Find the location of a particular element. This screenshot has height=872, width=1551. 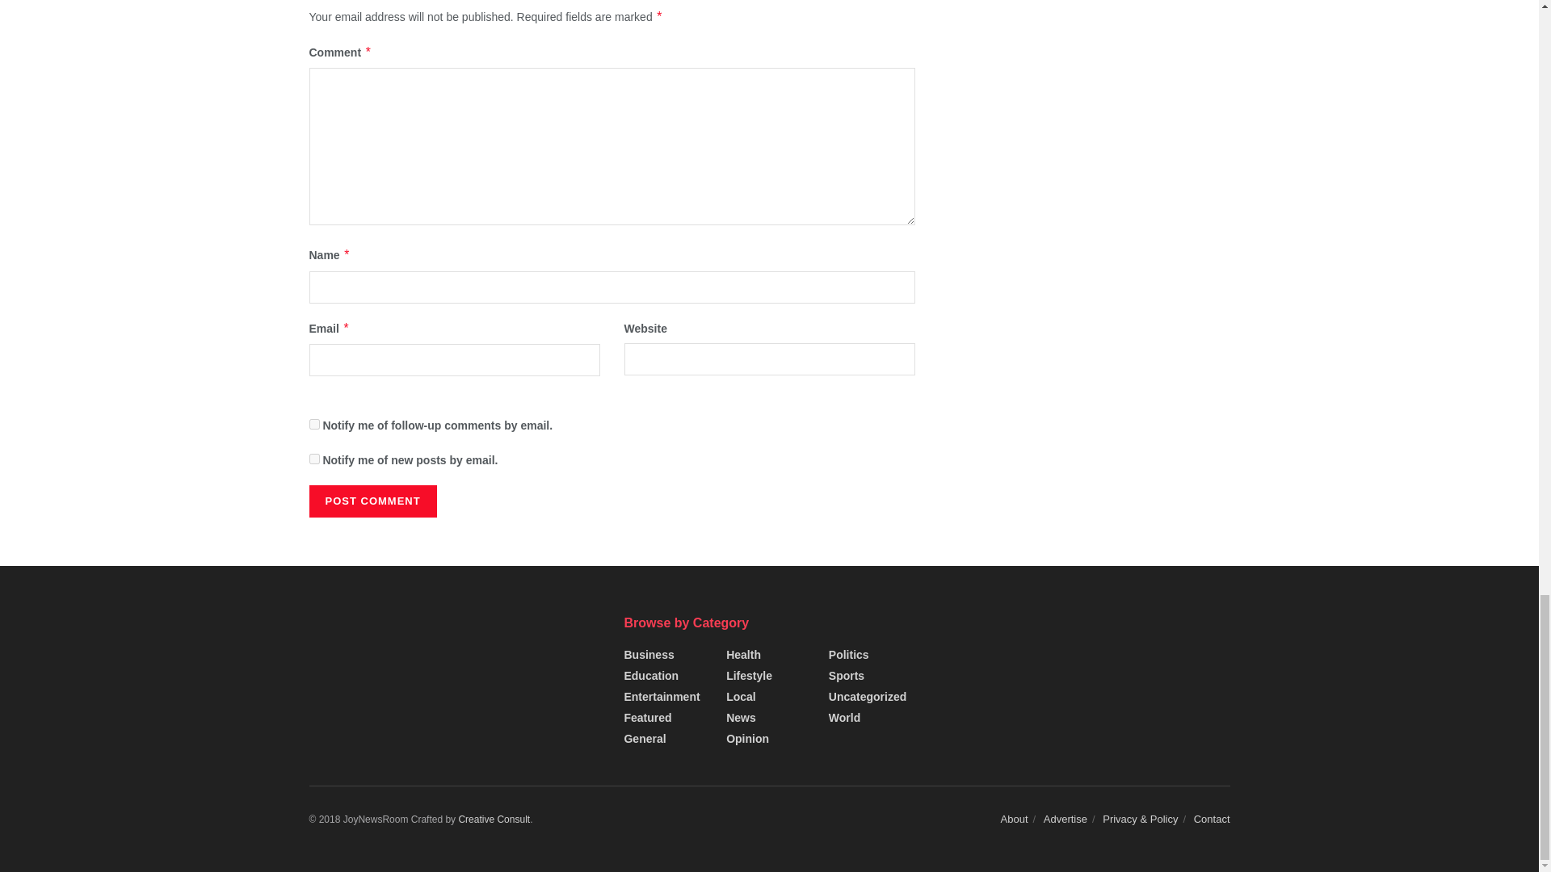

Creative Concept is located at coordinates (494, 819).